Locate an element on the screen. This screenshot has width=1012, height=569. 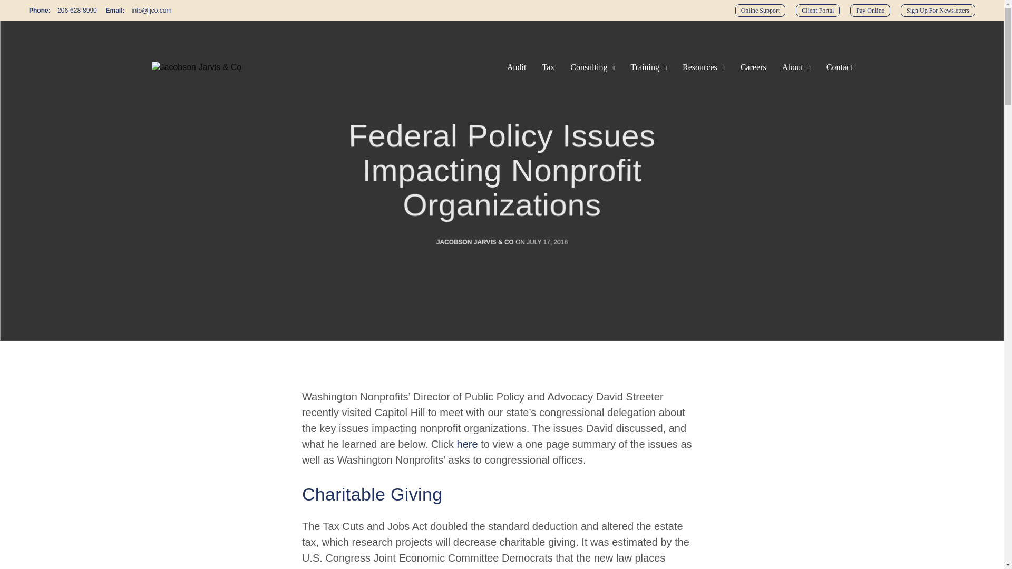
Training is located at coordinates (648, 67).